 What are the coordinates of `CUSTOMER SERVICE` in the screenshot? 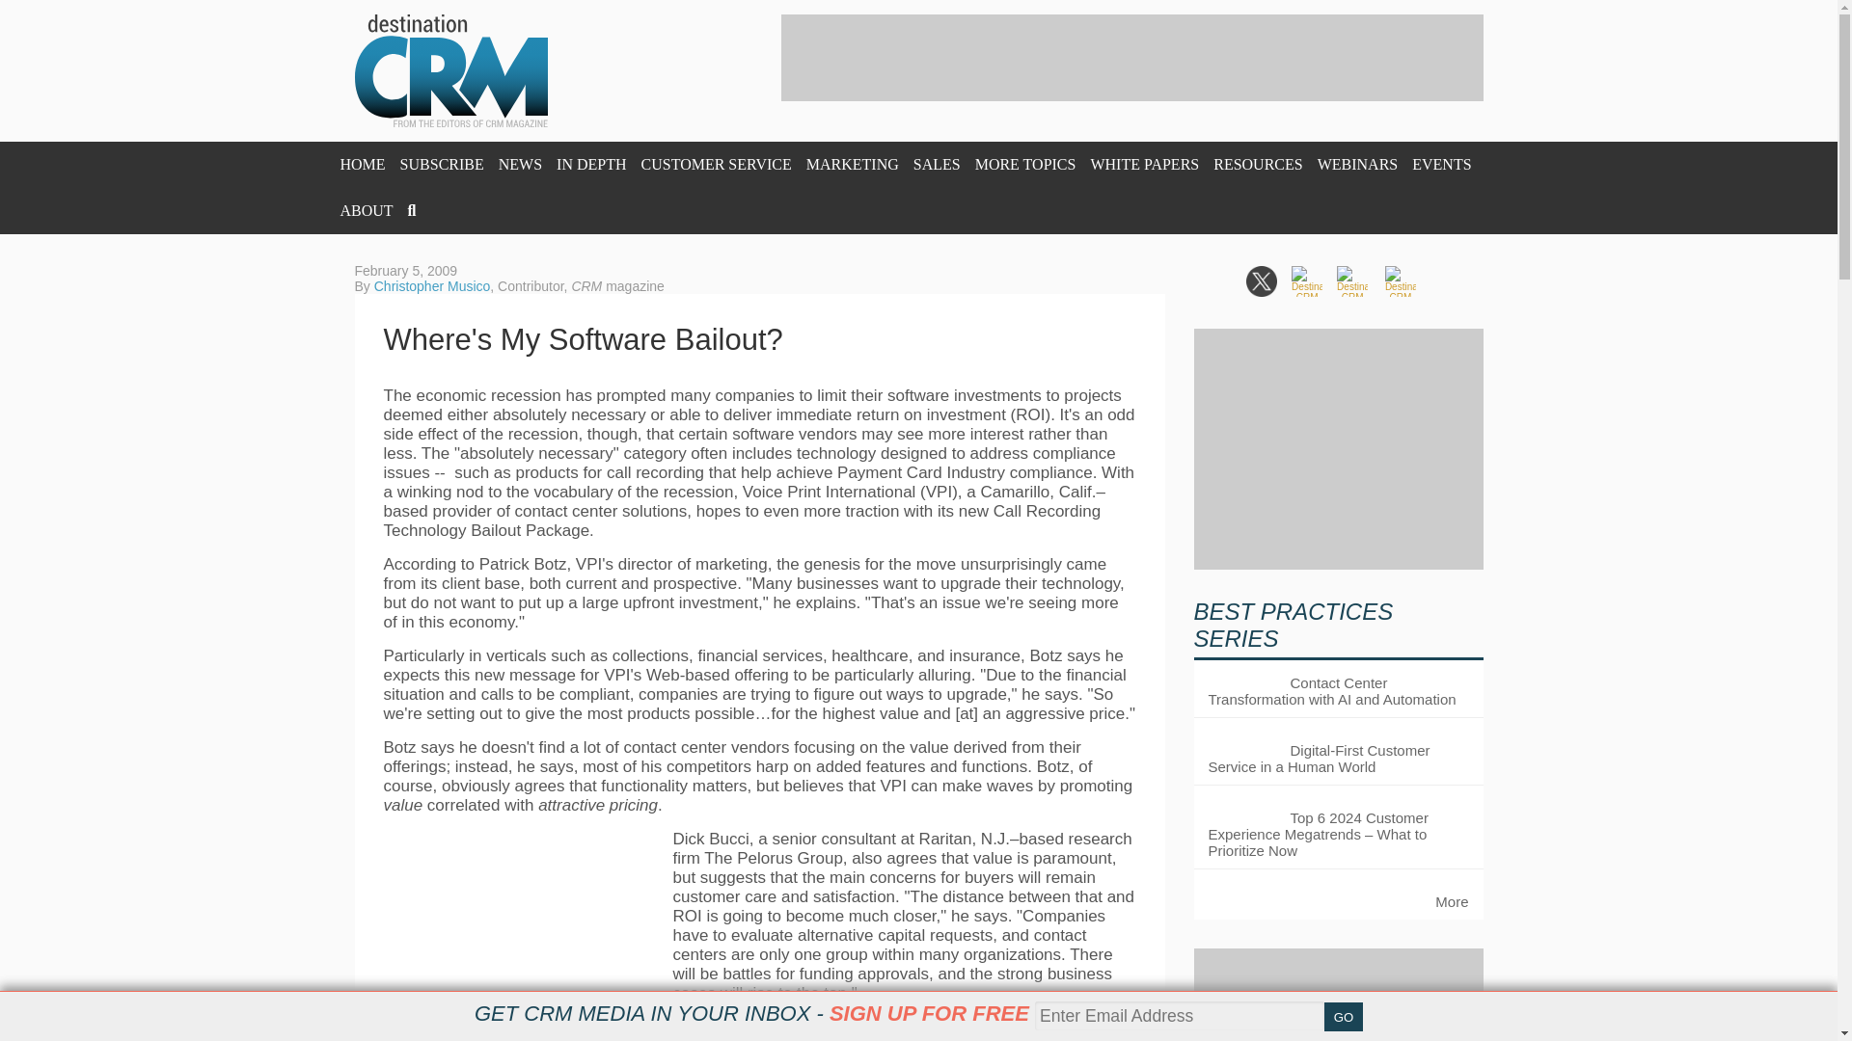 It's located at (716, 164).